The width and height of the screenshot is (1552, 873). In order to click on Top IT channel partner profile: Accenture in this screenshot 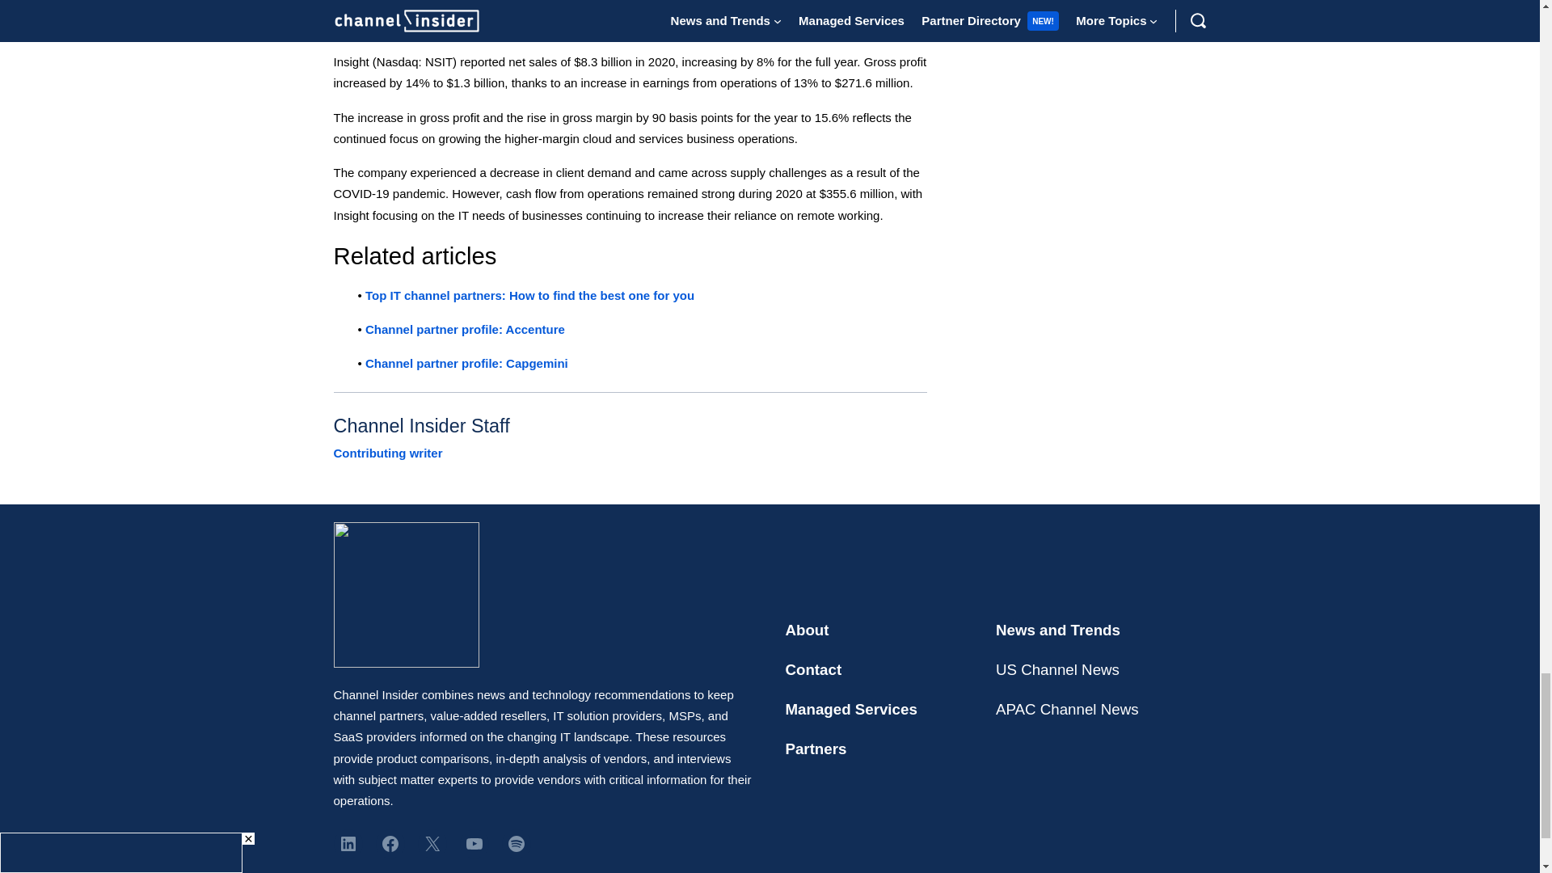, I will do `click(464, 328)`.